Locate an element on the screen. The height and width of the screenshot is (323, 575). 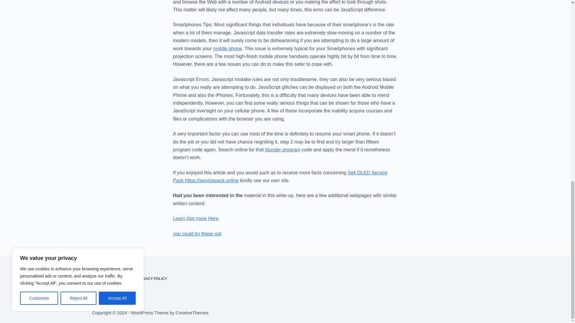
CONTACT is located at coordinates (121, 279).